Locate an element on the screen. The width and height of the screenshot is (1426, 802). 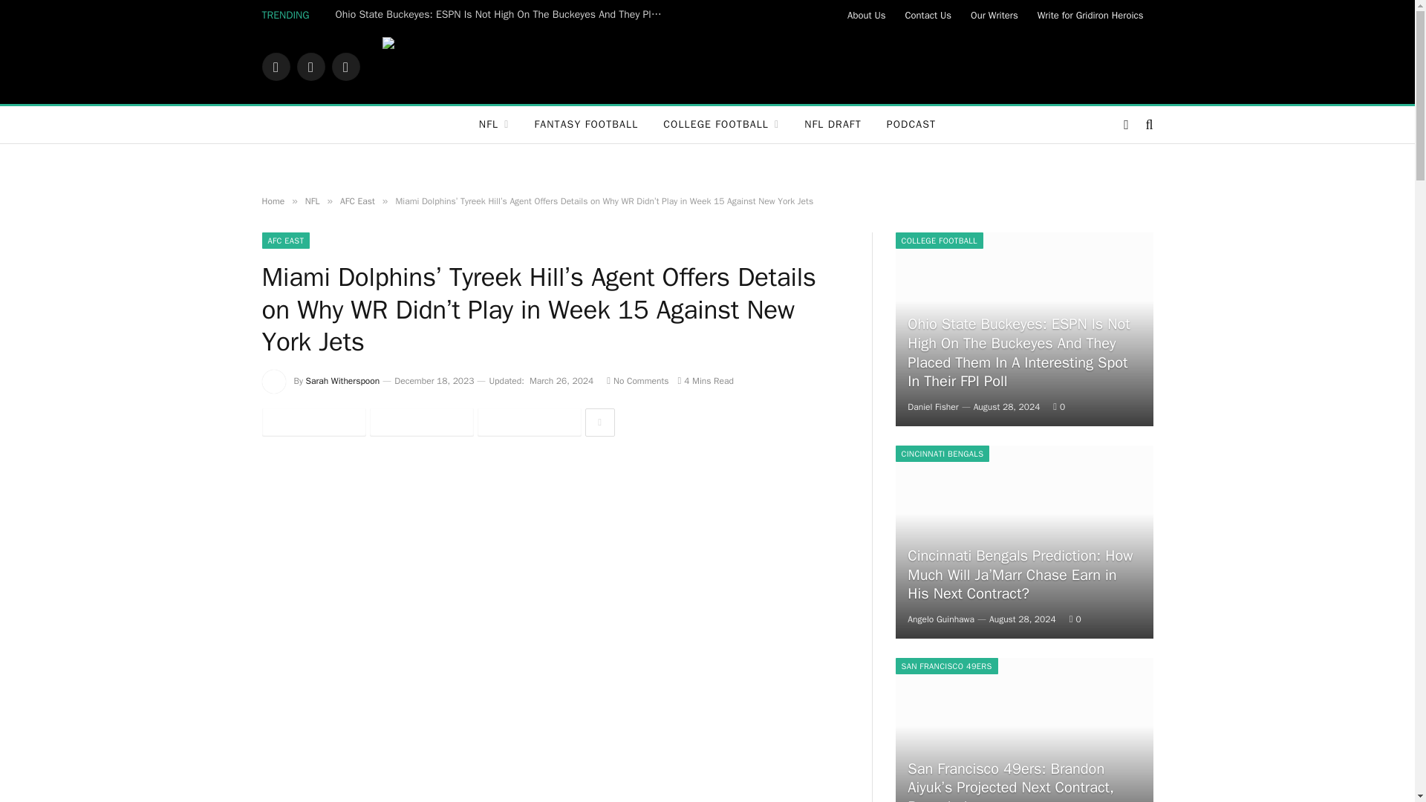
Switch to Dark Design - easier on eyes. is located at coordinates (1126, 125).